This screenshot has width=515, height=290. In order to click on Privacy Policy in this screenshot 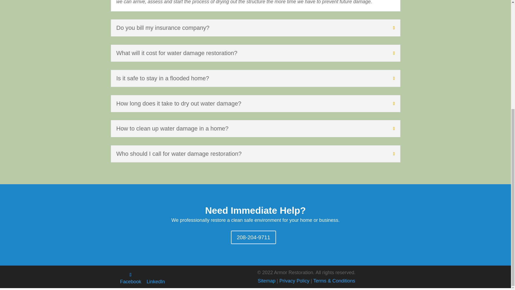, I will do `click(295, 281)`.